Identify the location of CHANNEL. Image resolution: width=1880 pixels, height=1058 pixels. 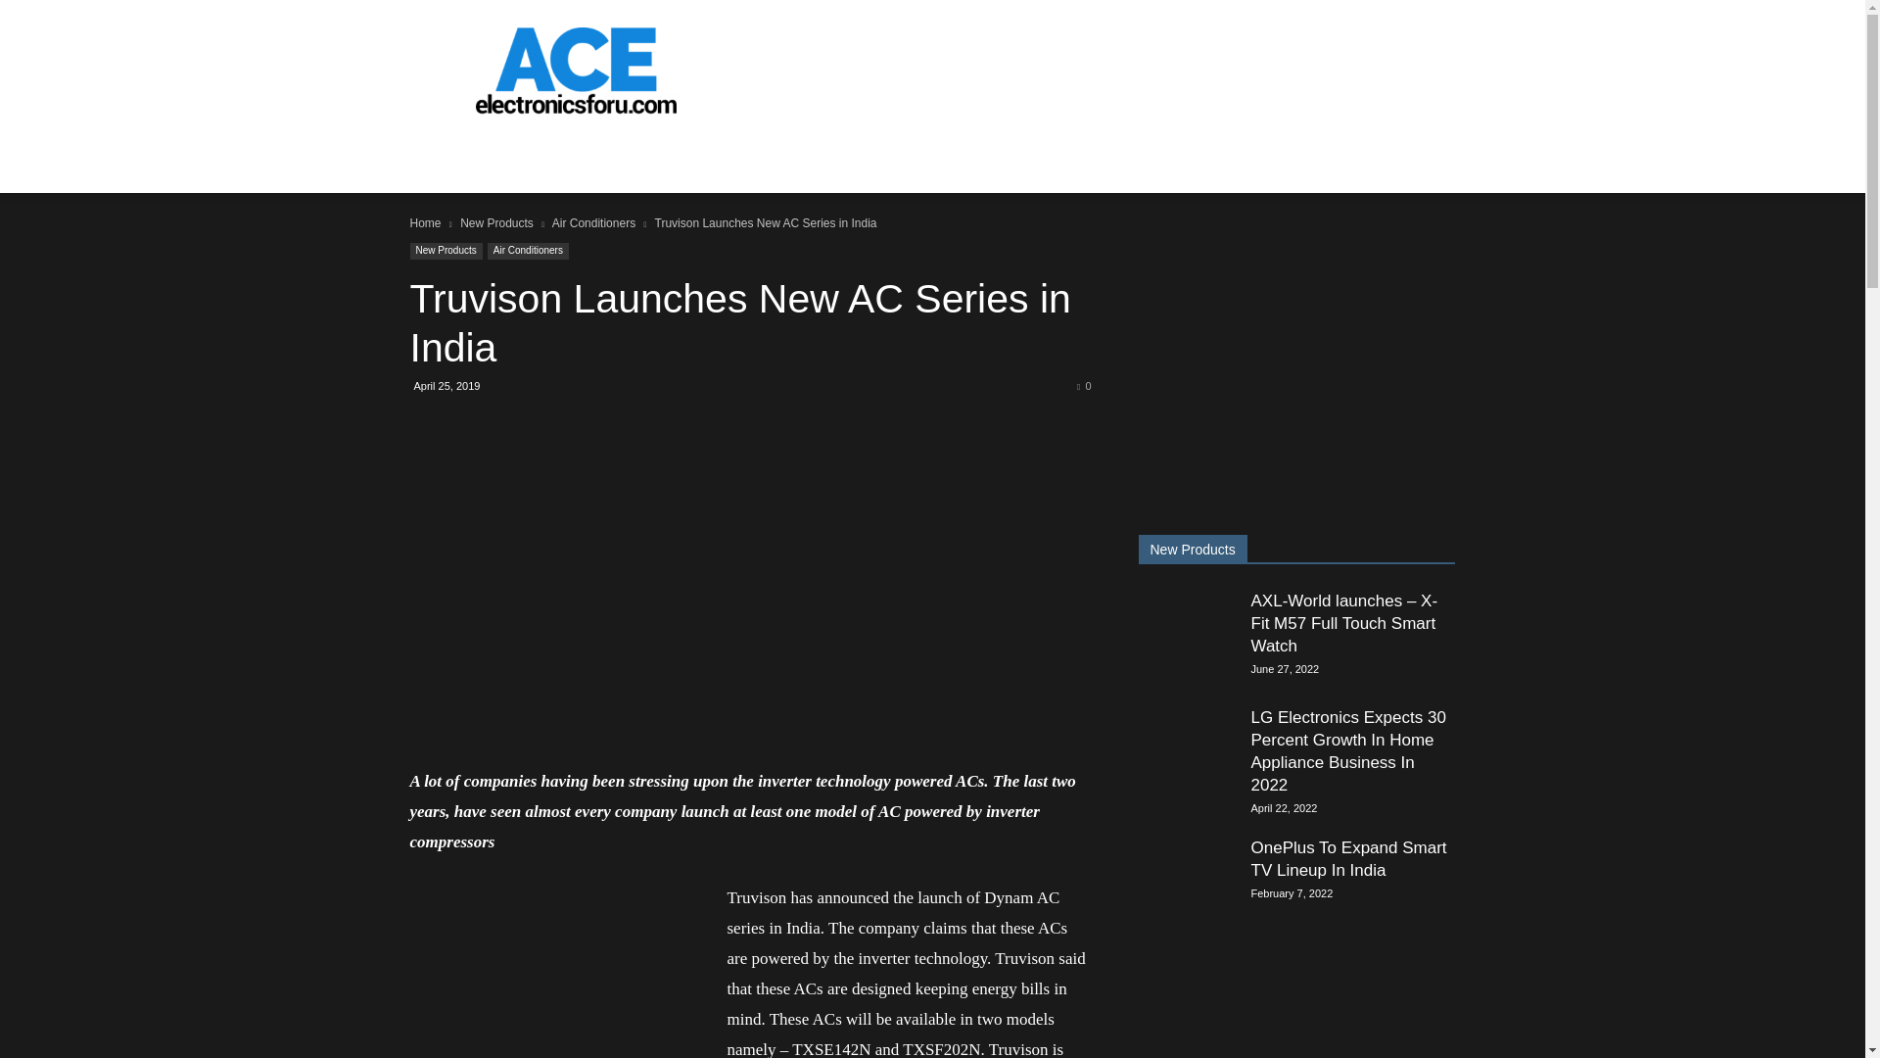
(464, 159).